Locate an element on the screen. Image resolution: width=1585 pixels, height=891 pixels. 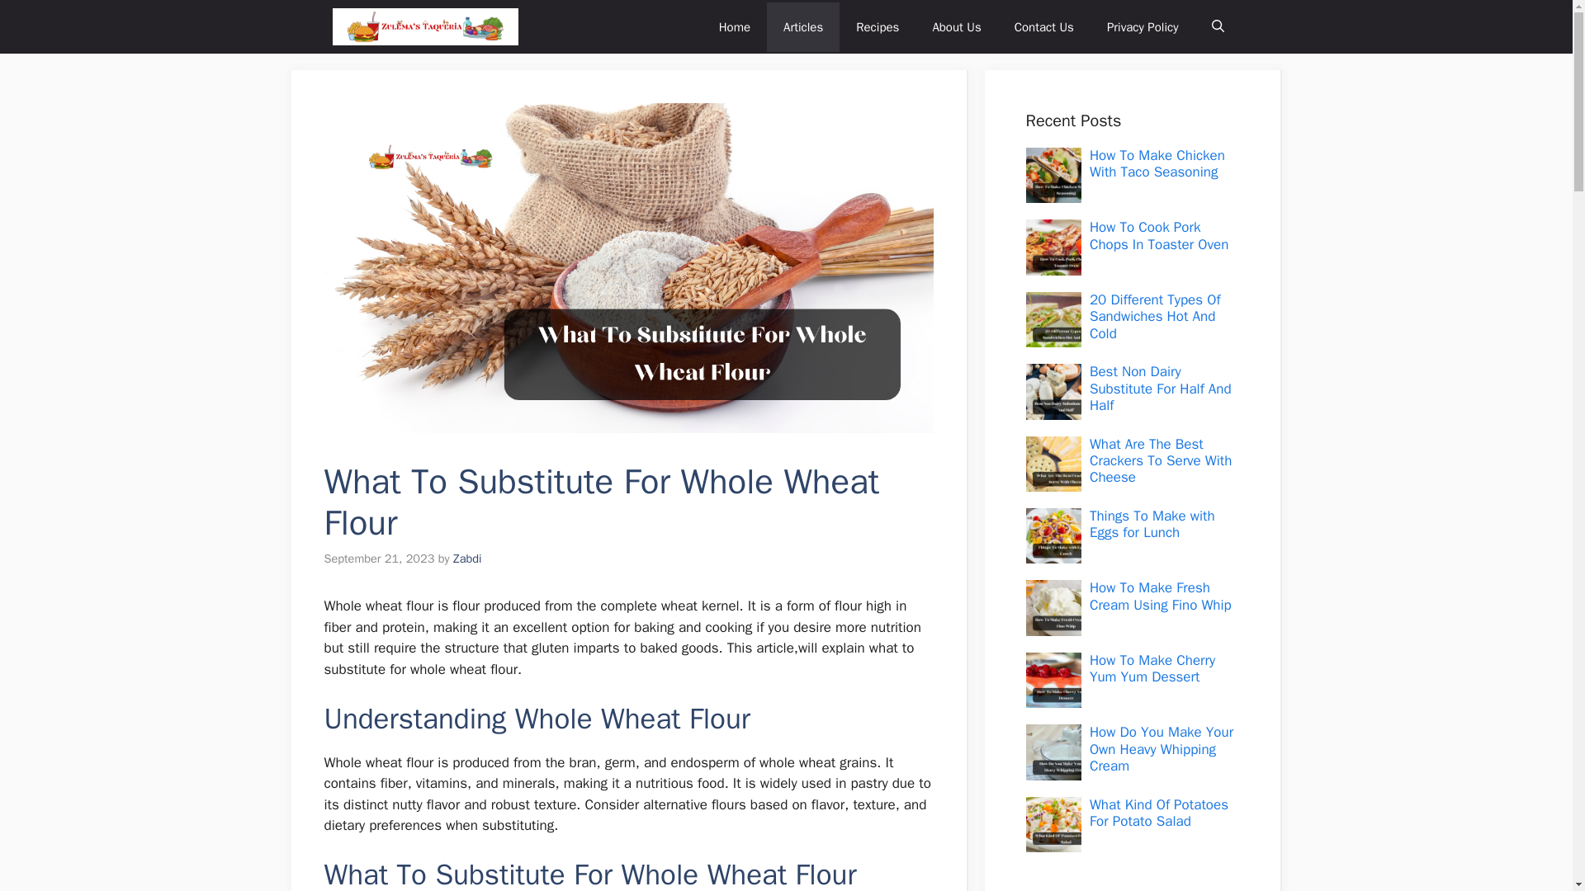
Home is located at coordinates (735, 26).